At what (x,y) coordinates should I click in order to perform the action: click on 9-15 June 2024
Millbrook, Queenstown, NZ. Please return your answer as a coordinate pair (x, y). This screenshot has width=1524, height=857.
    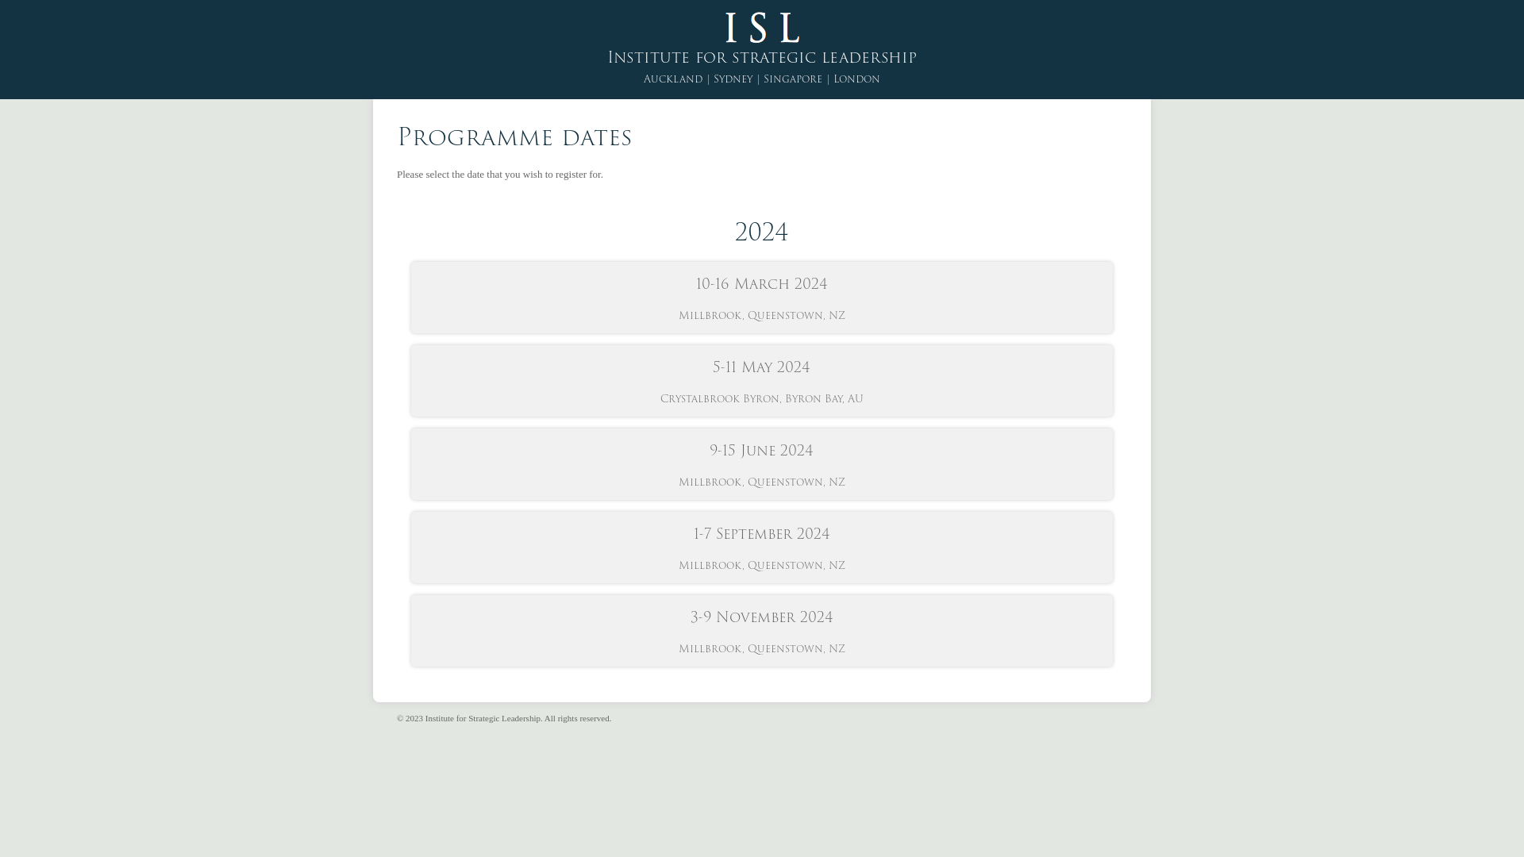
    Looking at the image, I should click on (762, 464).